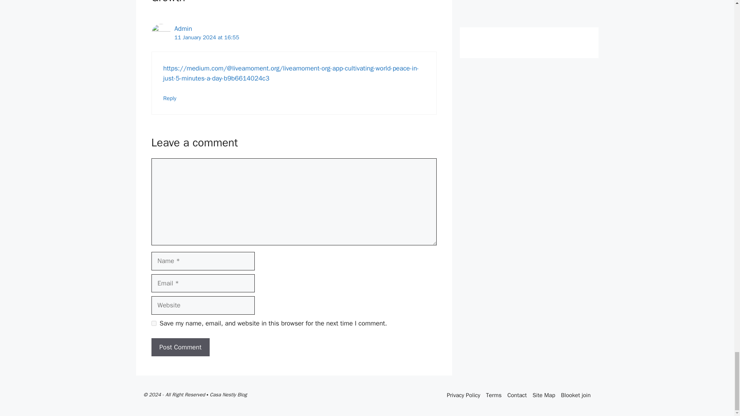 This screenshot has width=740, height=416. Describe the element at coordinates (153, 323) in the screenshot. I see `yes` at that location.